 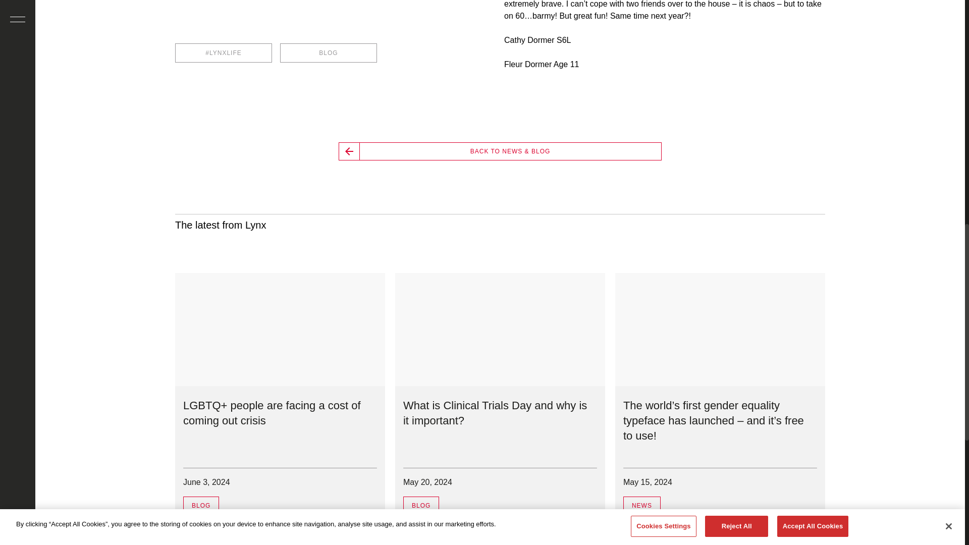 What do you see at coordinates (201, 505) in the screenshot?
I see `Blog` at bounding box center [201, 505].